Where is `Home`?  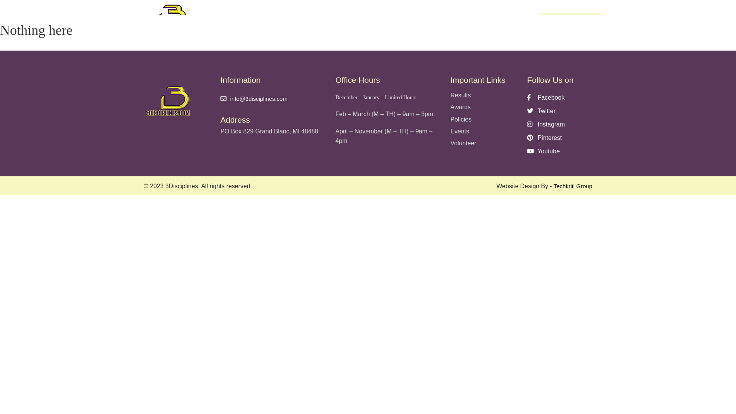 Home is located at coordinates (235, 18).